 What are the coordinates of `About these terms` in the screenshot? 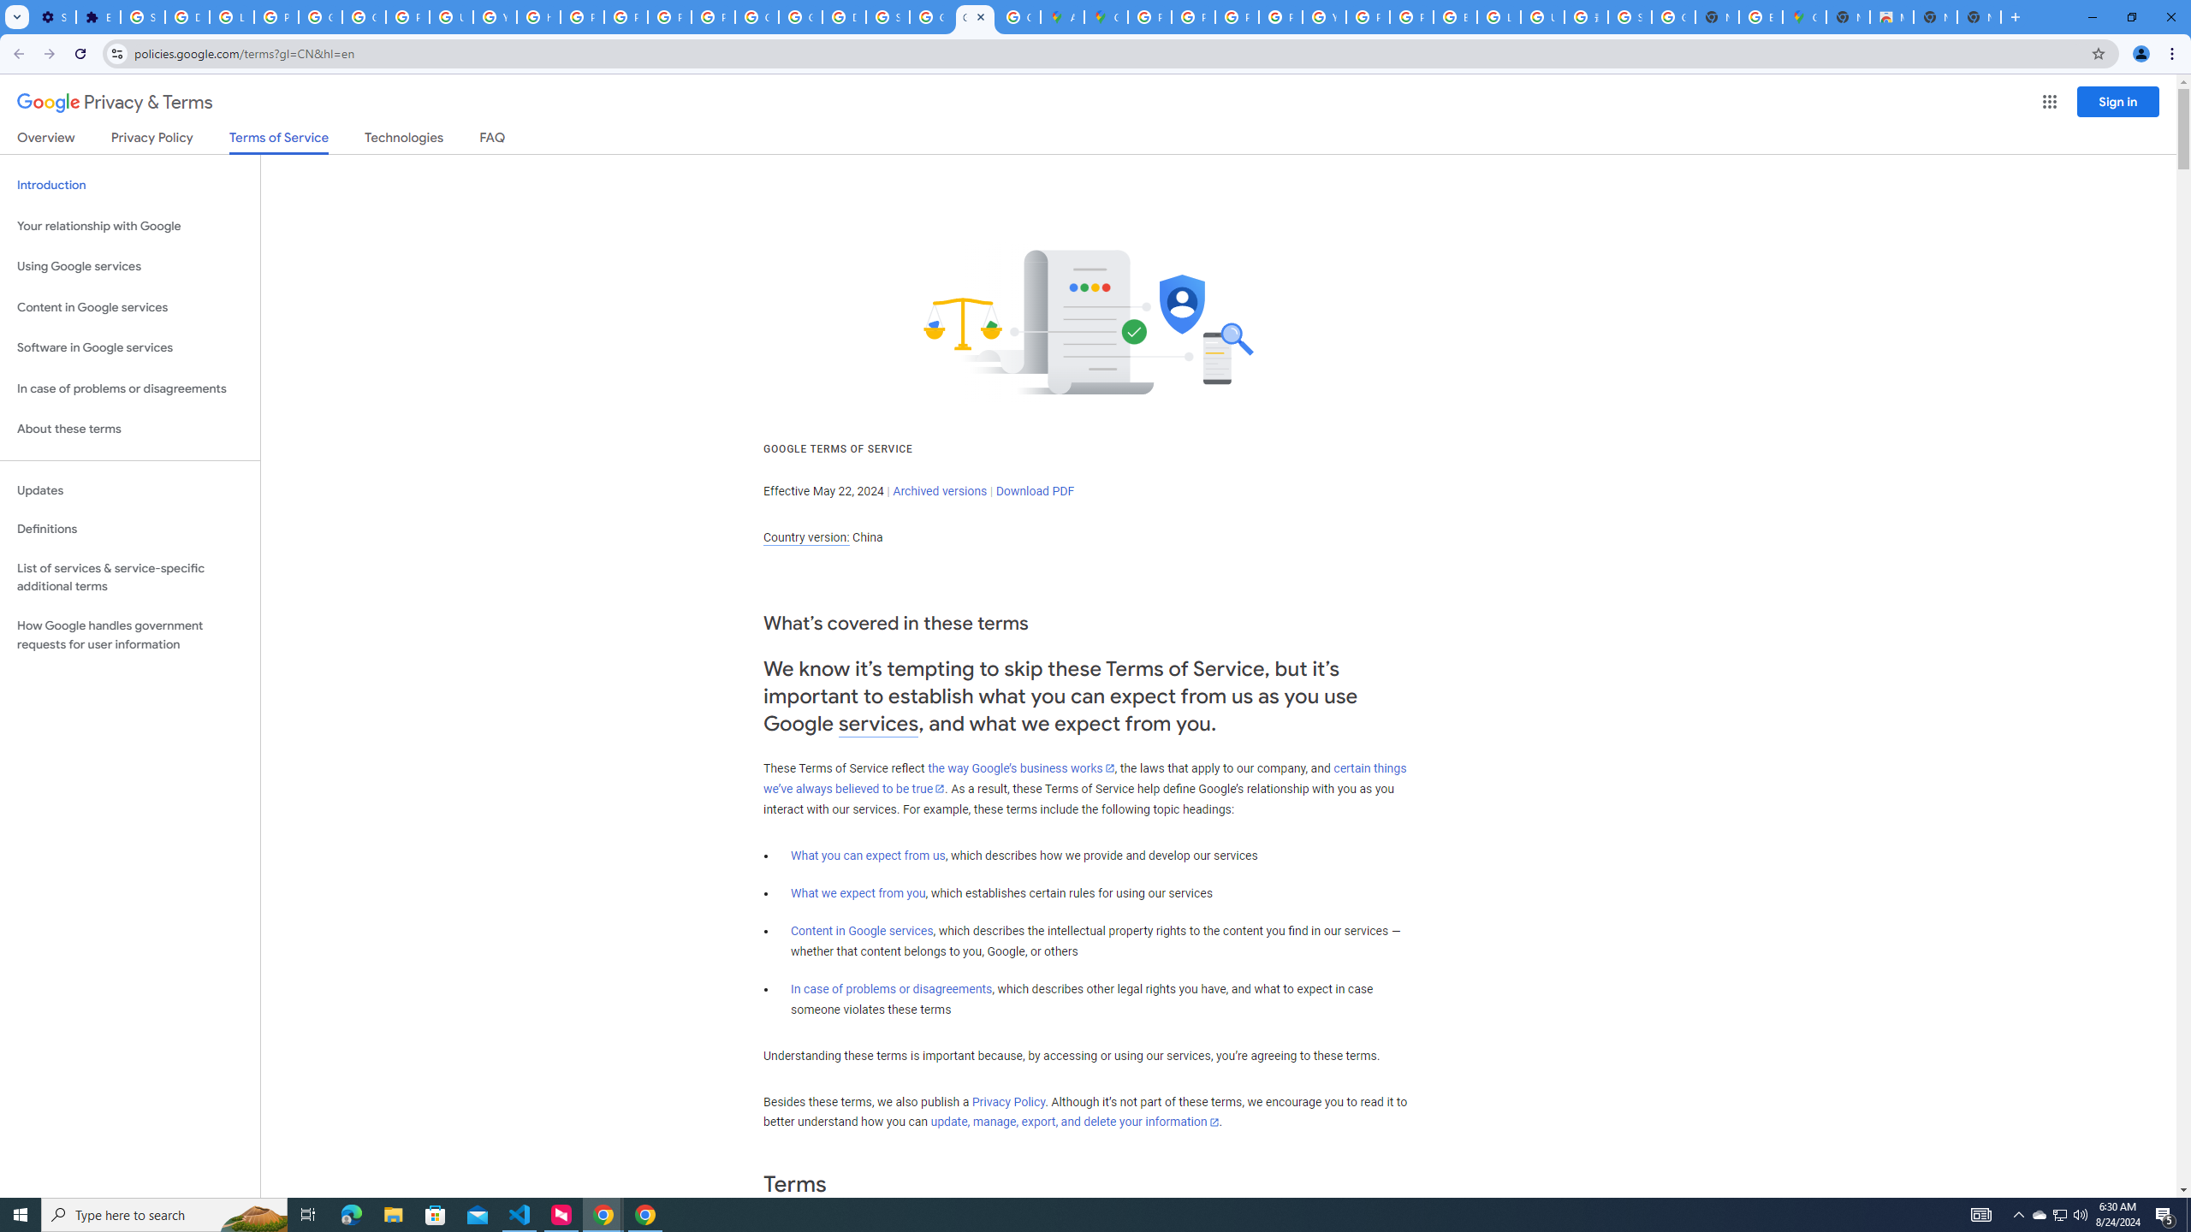 It's located at (130, 429).